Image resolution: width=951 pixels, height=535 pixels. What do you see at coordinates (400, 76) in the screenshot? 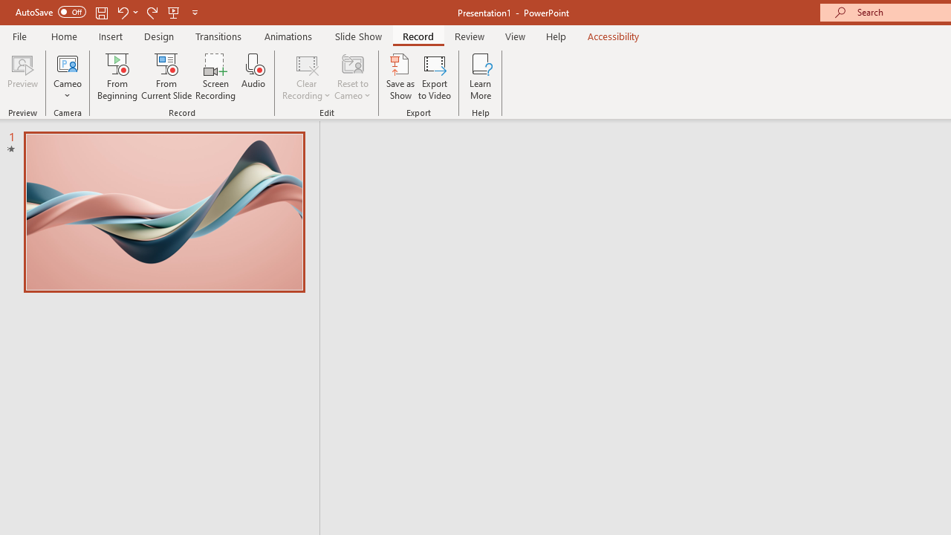
I see `Save as Show` at bounding box center [400, 76].